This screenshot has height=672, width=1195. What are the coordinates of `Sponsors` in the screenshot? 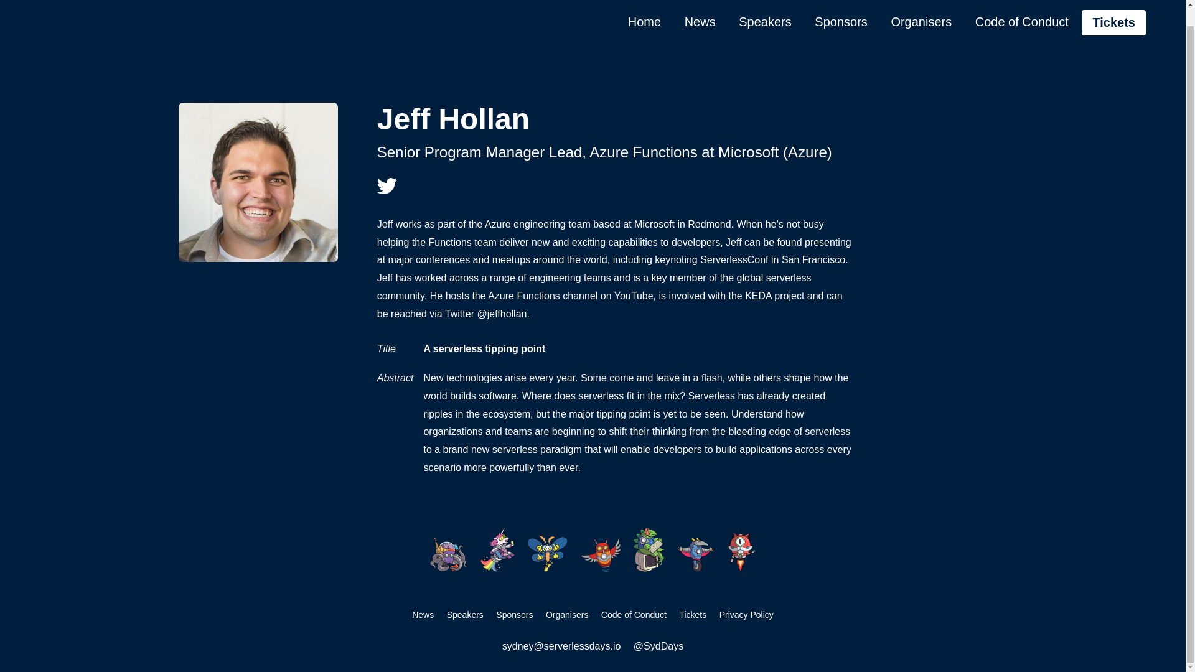 It's located at (514, 615).